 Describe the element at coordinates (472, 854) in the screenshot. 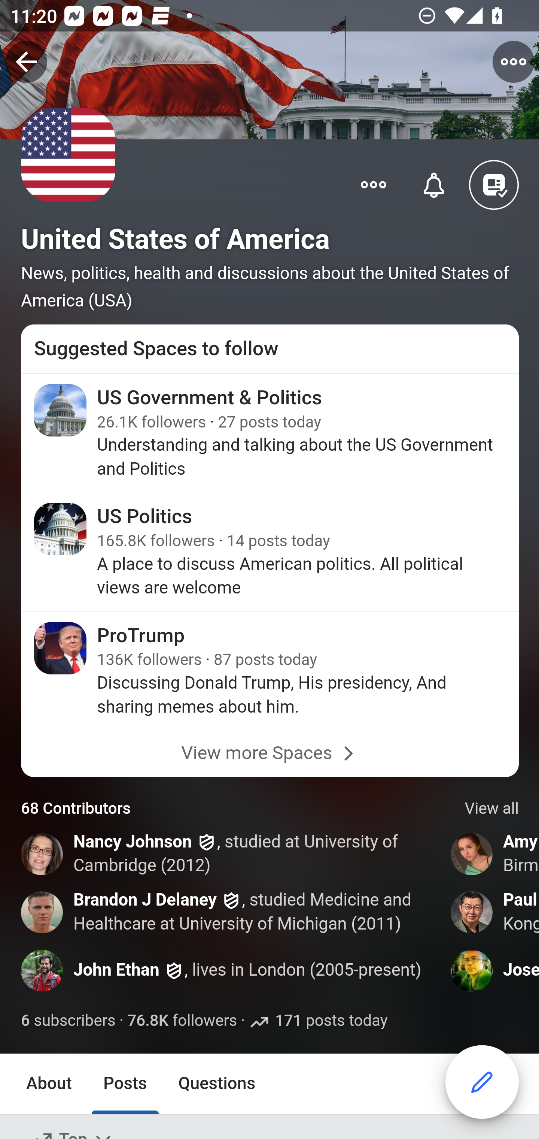

I see `Profile photo for Amy Rees` at that location.